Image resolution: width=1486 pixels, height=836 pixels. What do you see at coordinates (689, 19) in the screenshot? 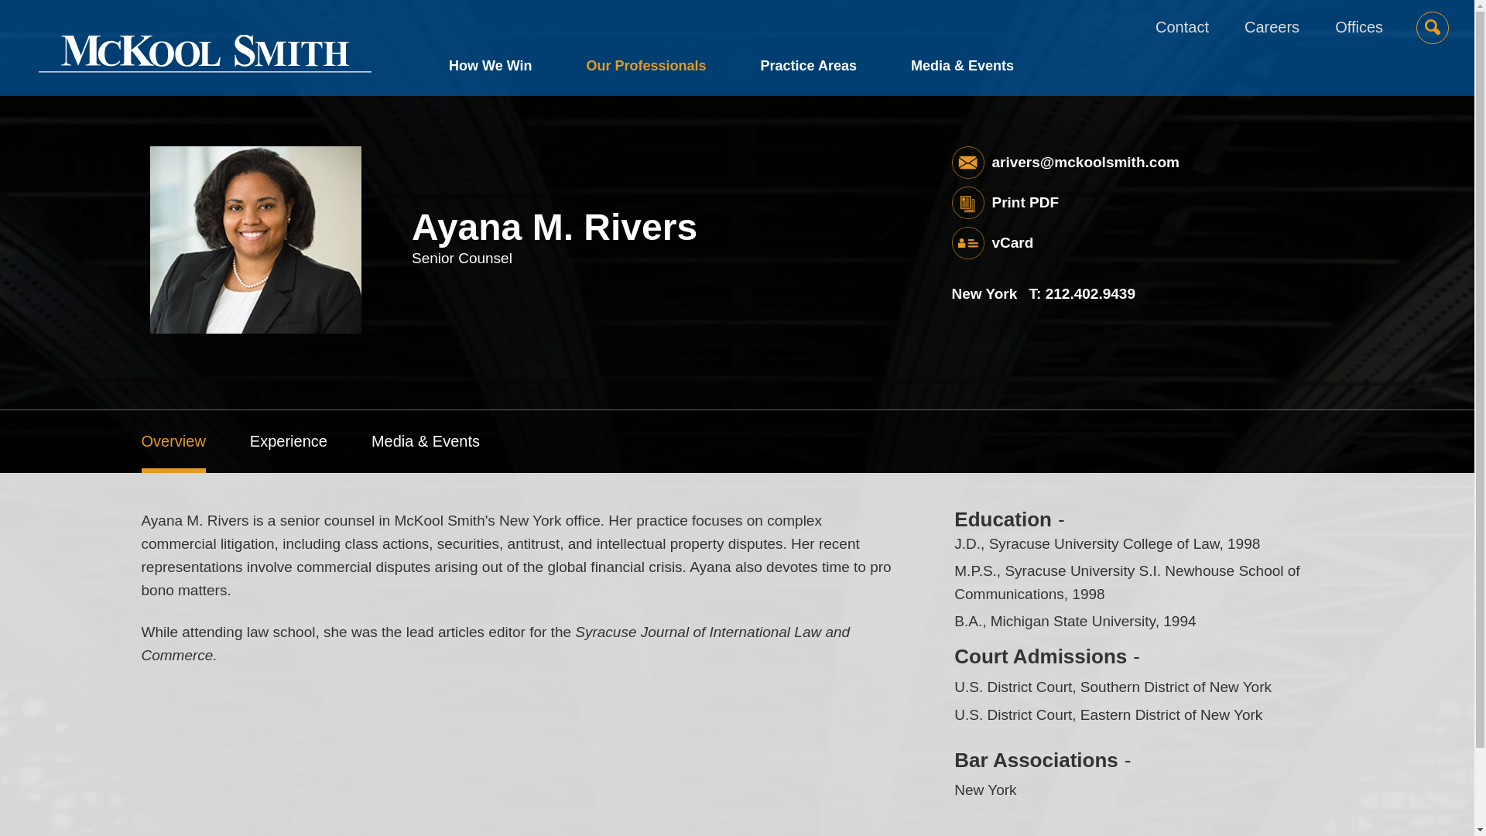
I see `Main Menu` at bounding box center [689, 19].